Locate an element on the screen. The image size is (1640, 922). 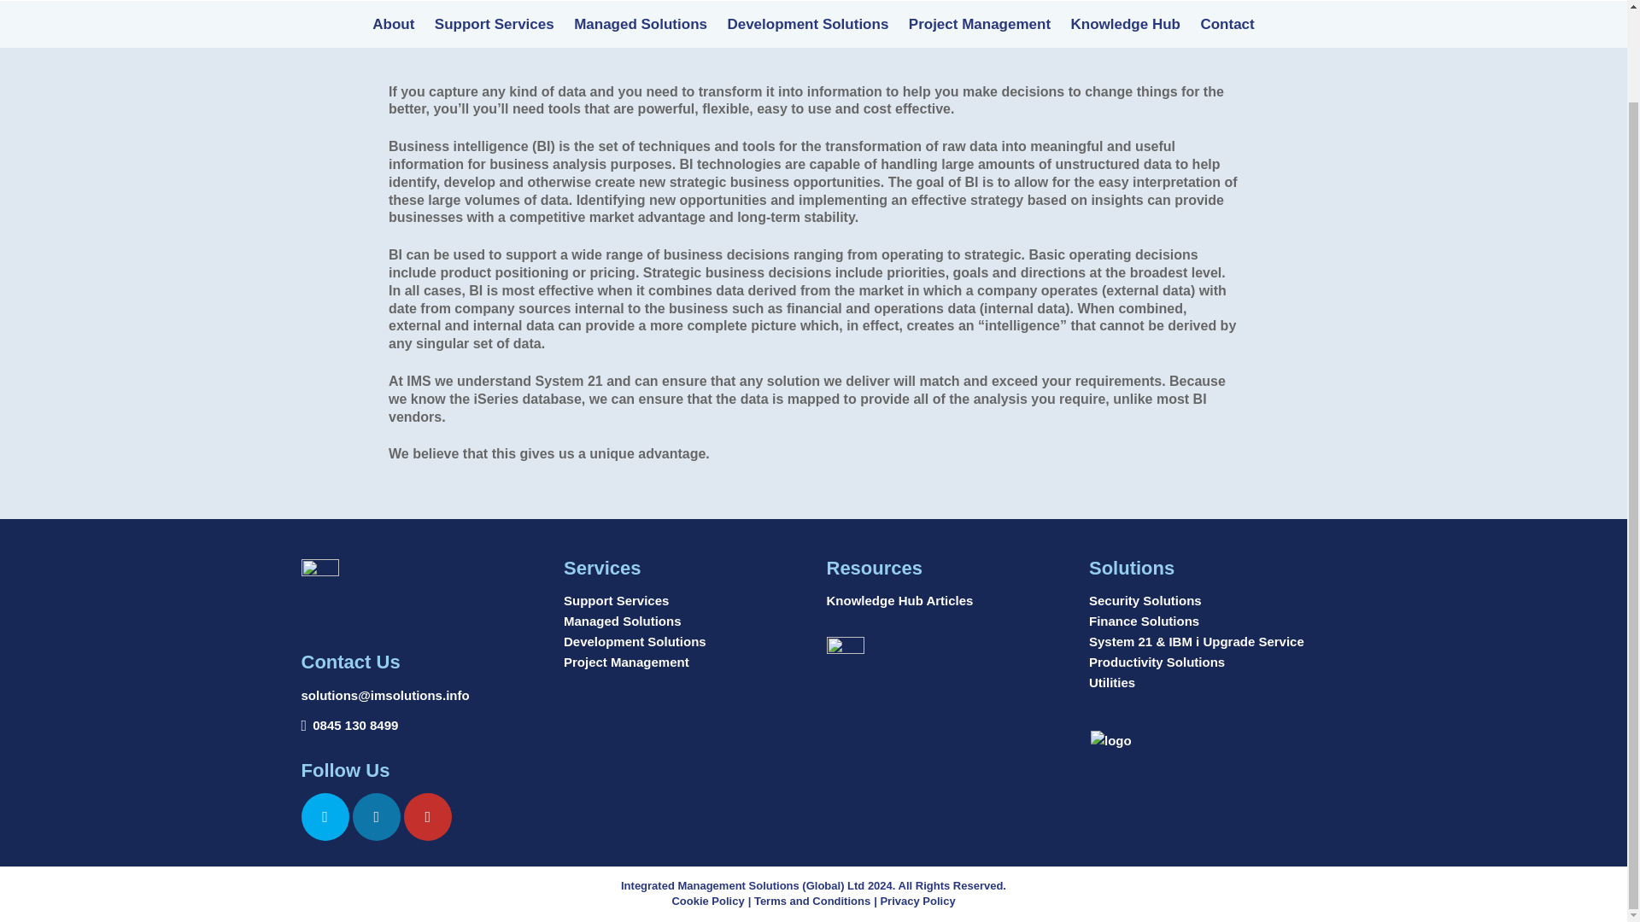
0845 130 8499 is located at coordinates (355, 726).